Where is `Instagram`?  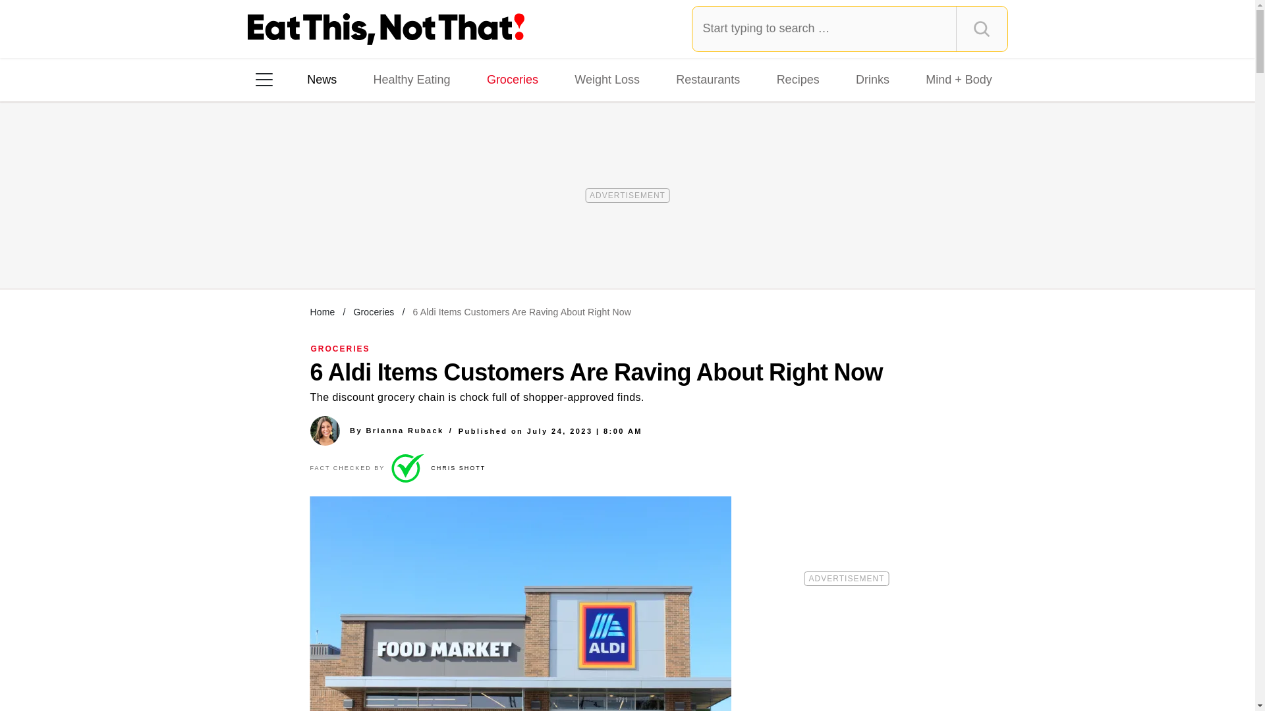 Instagram is located at coordinates (310, 250).